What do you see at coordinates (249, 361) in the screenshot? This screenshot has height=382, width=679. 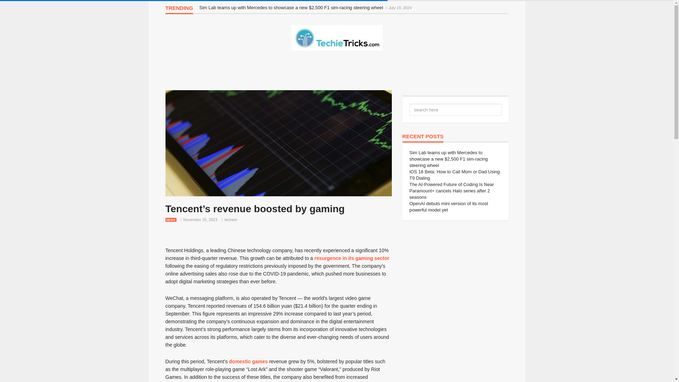 I see `domestic games` at bounding box center [249, 361].